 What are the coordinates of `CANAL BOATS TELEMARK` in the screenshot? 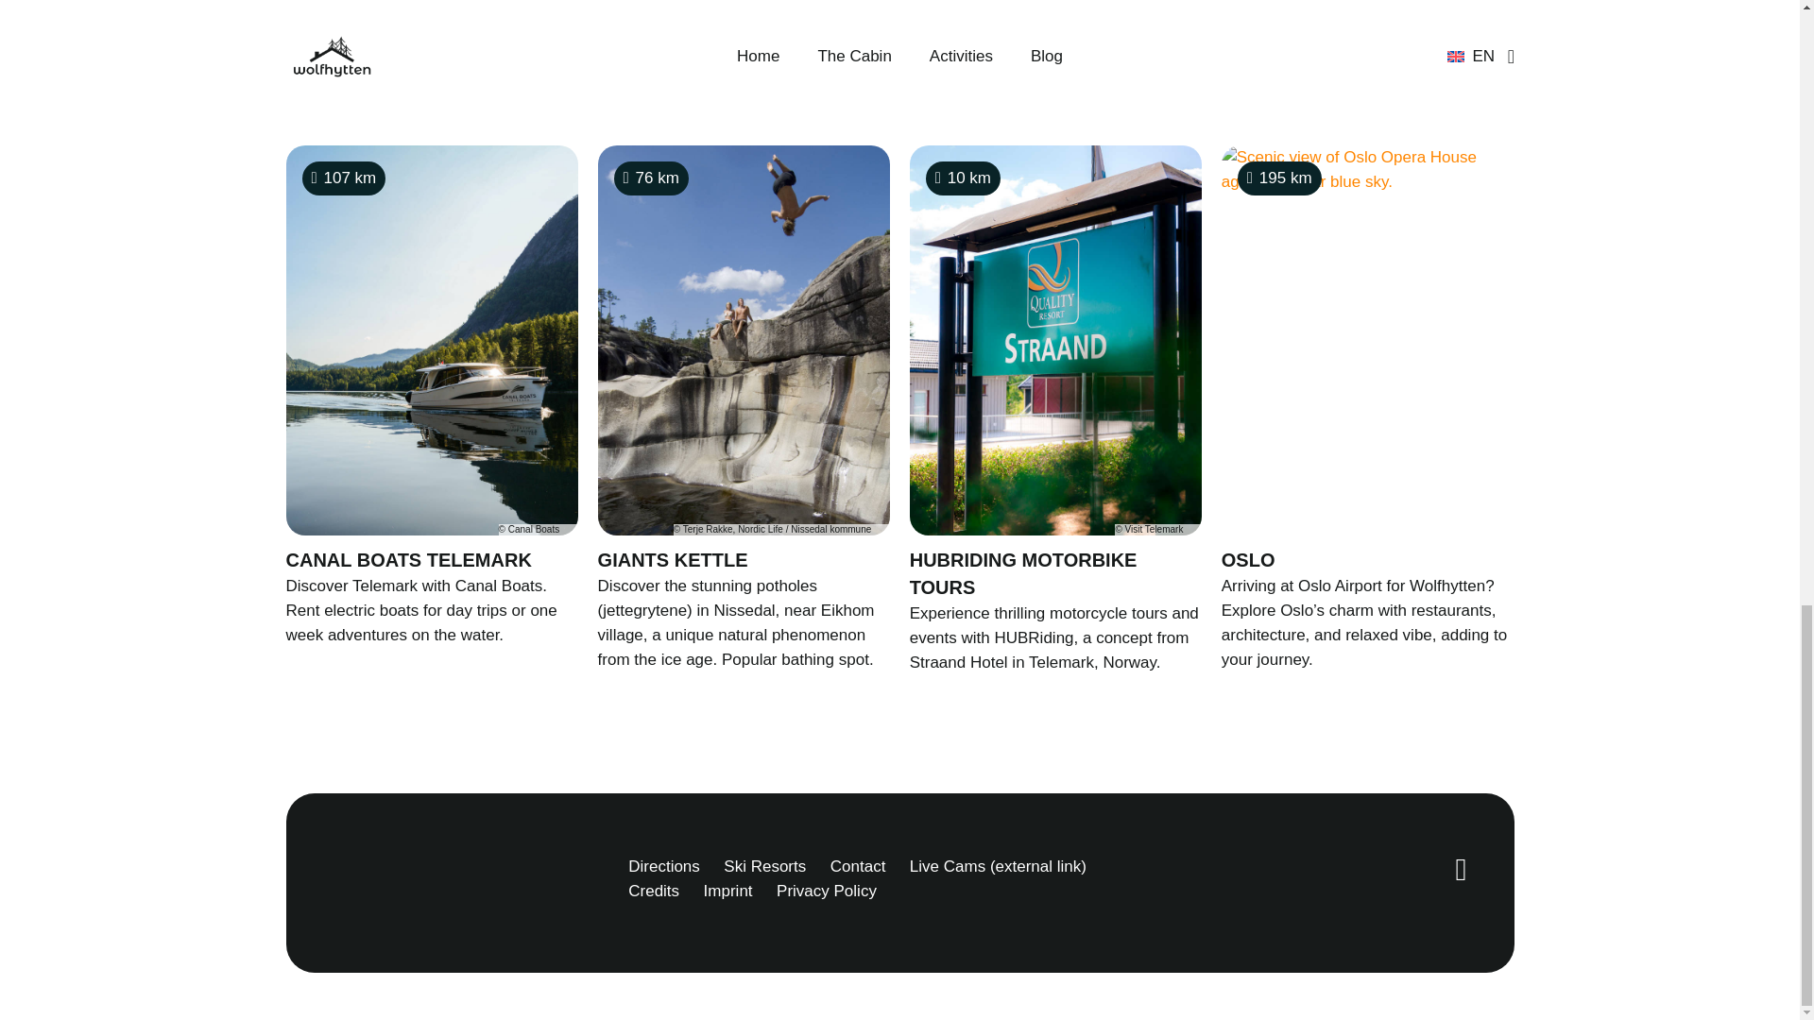 It's located at (408, 559).